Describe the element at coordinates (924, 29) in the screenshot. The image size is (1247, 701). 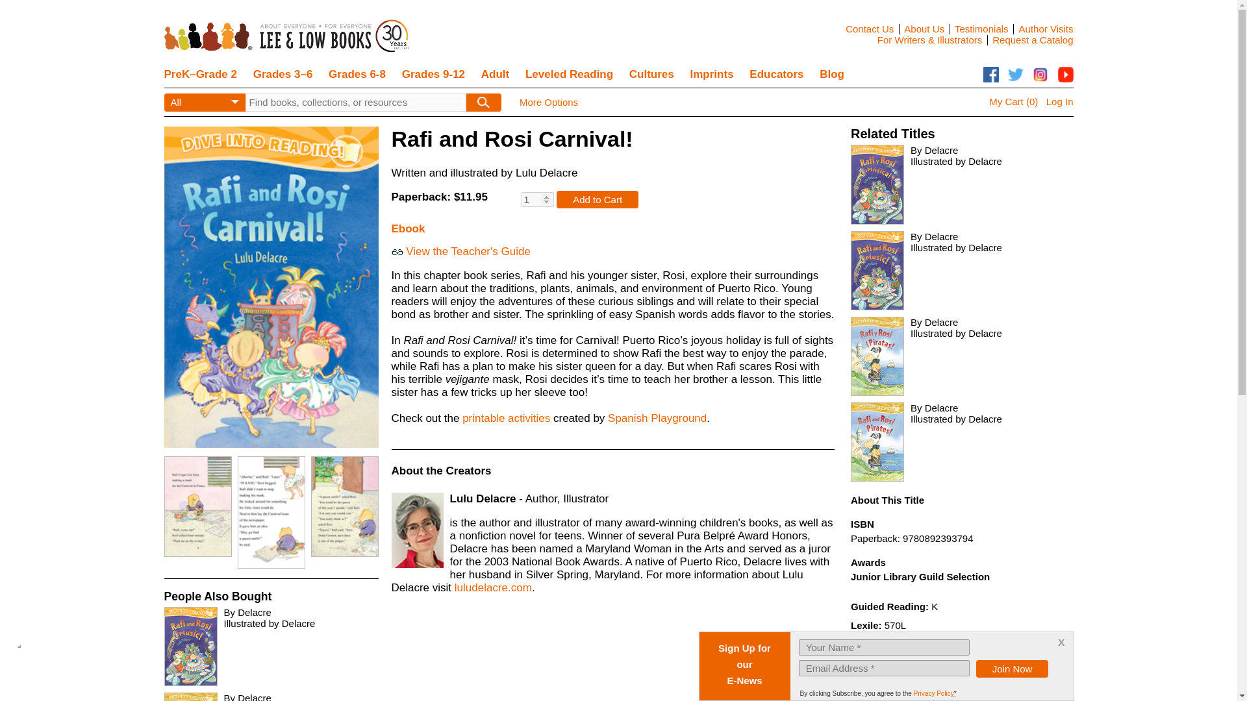
I see `About Us` at that location.